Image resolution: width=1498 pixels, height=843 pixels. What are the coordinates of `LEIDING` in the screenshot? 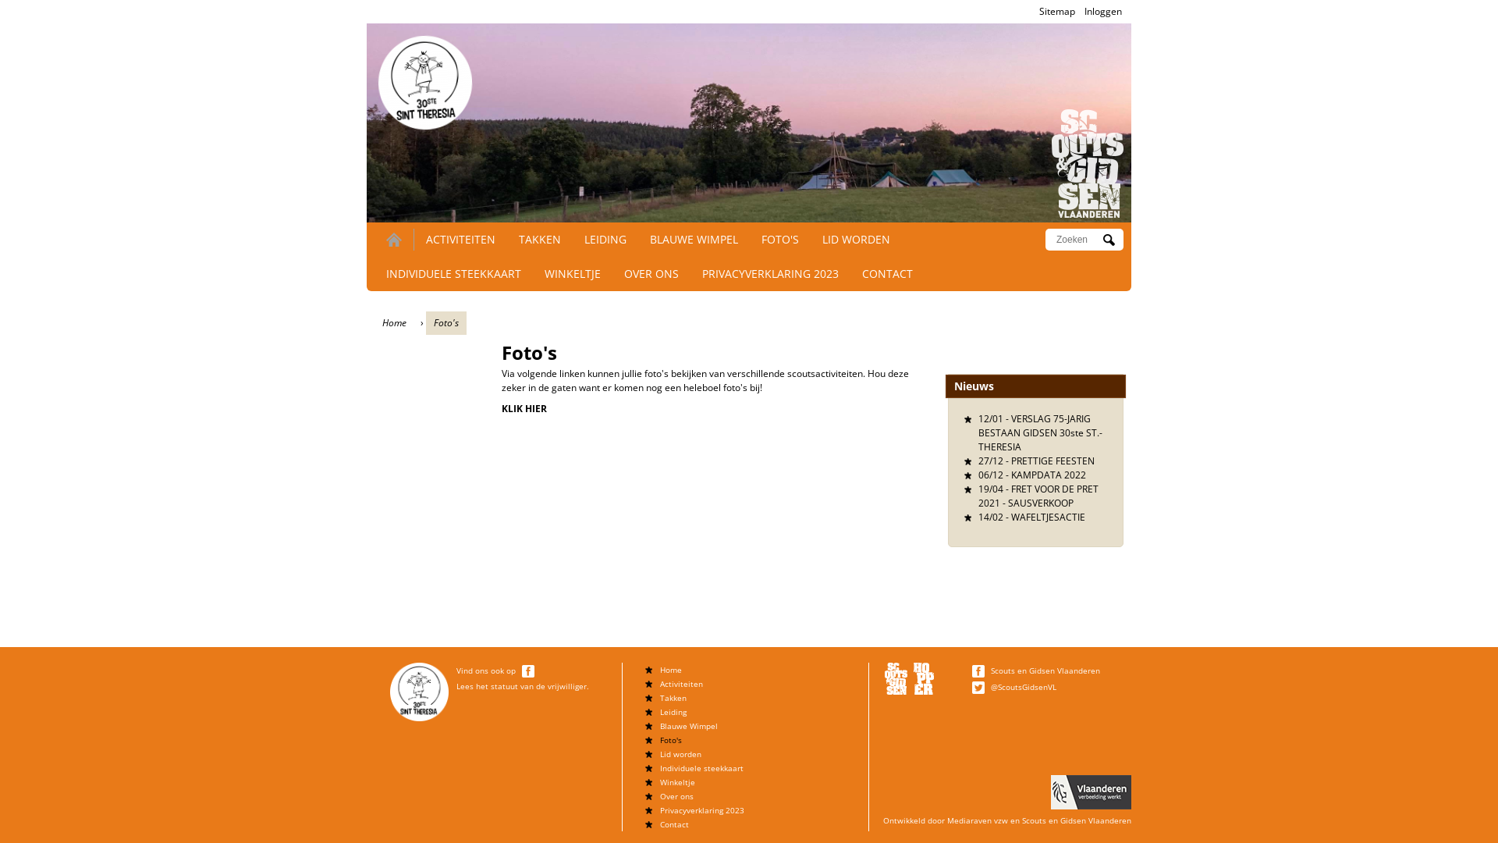 It's located at (605, 239).